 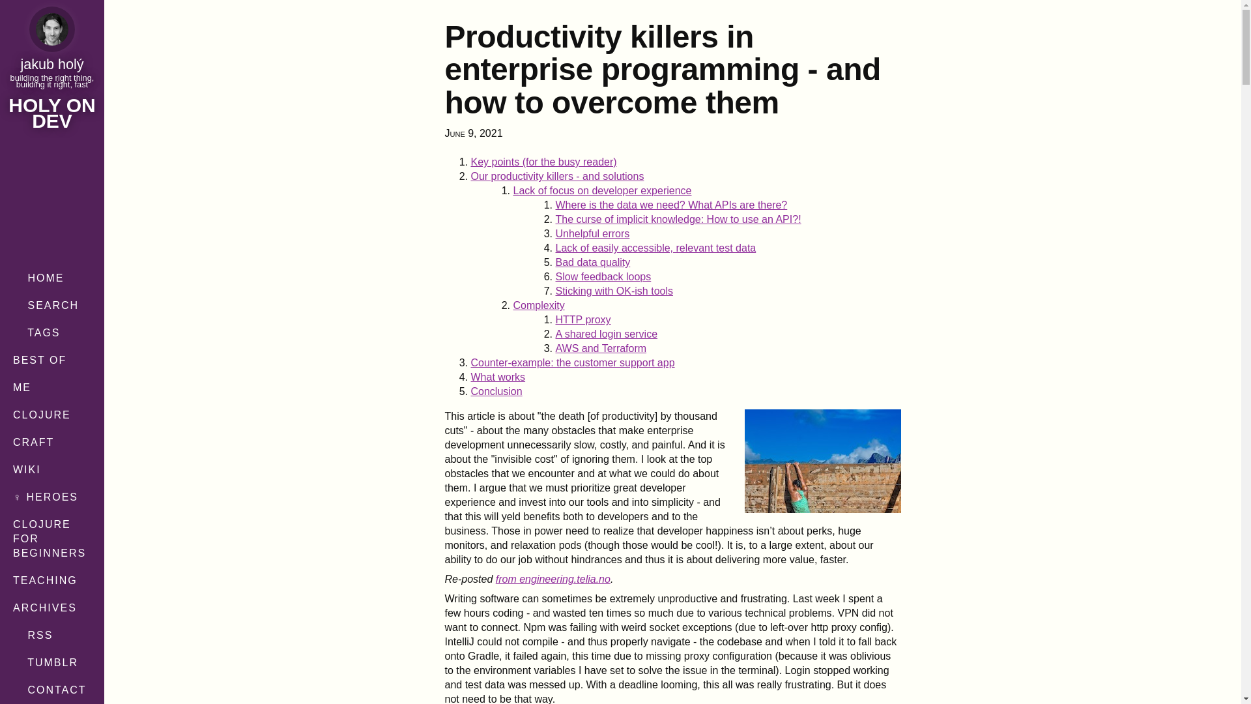 I want to click on CRAFT, so click(x=52, y=442).